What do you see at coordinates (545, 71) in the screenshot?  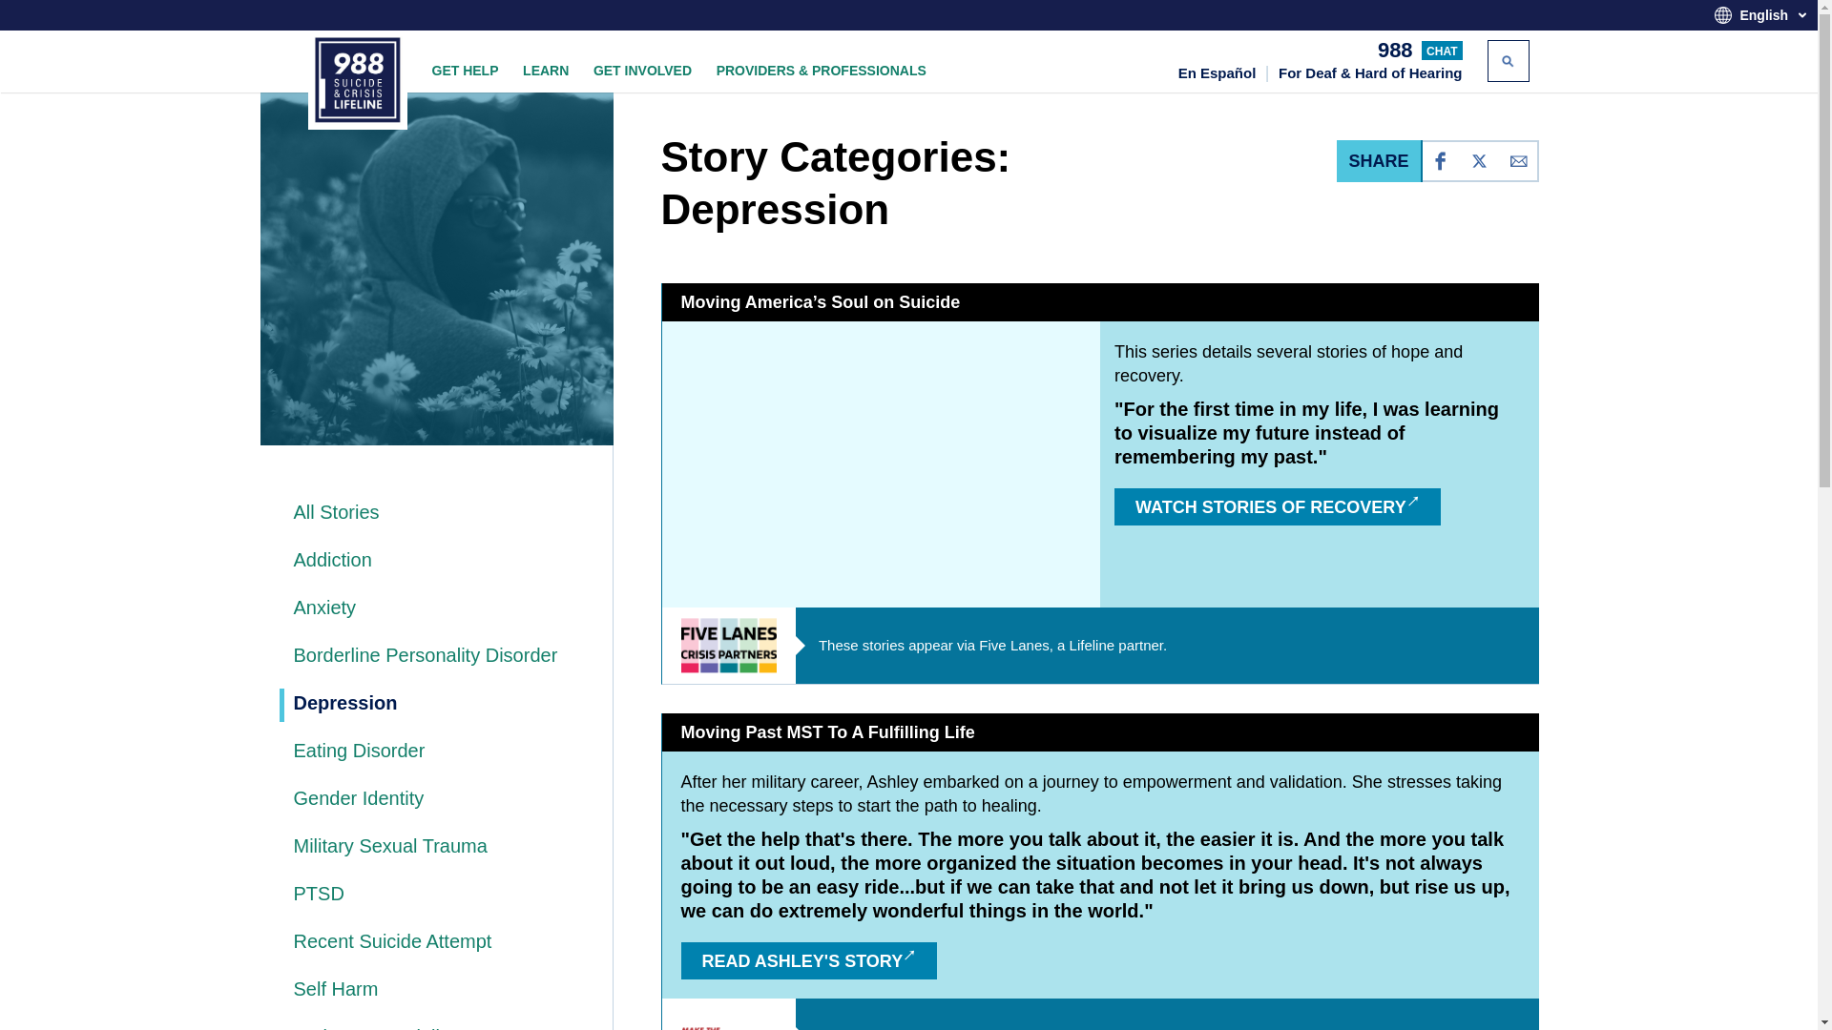 I see `LEARN` at bounding box center [545, 71].